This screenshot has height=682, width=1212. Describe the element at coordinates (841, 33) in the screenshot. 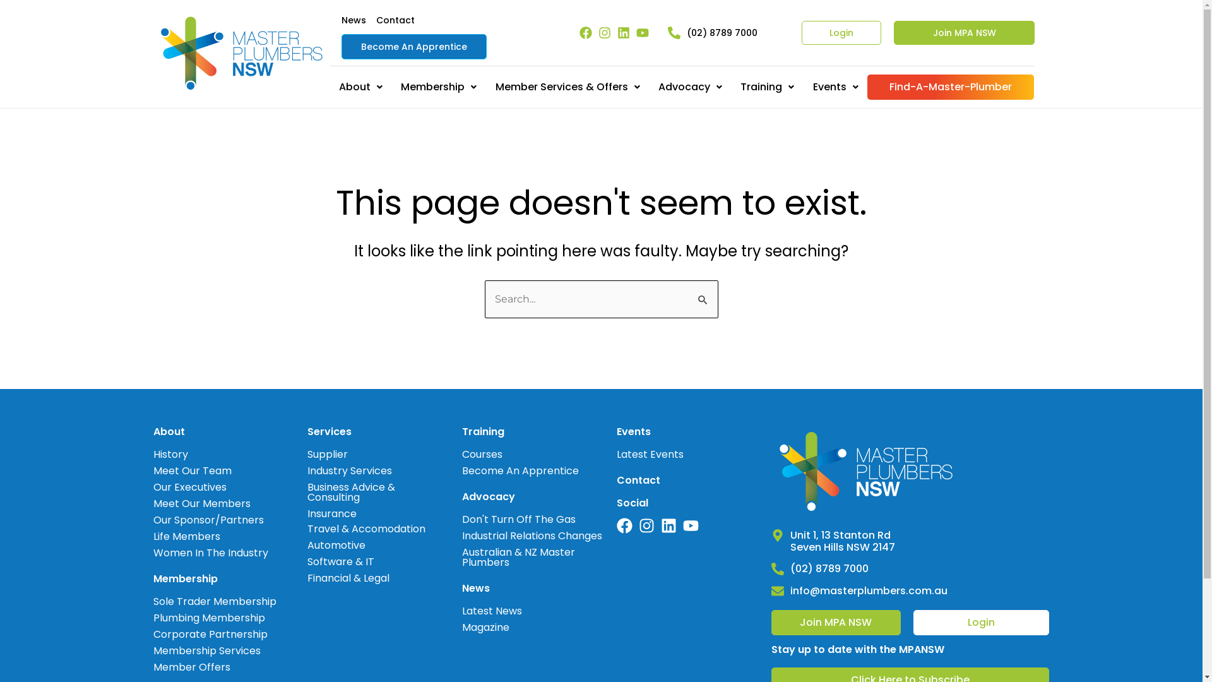

I see `Login` at that location.